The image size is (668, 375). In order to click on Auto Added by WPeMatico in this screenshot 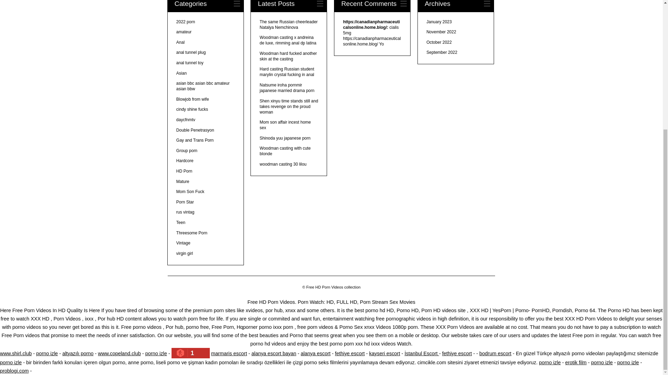, I will do `click(190, 192)`.